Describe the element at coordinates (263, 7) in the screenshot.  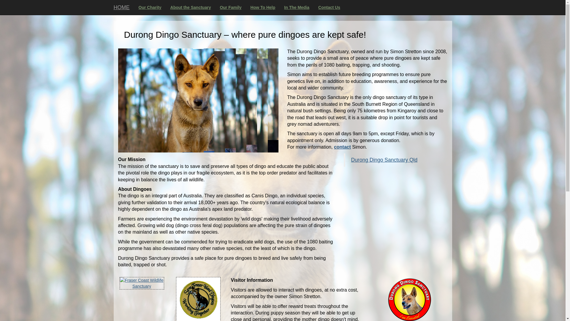
I see `How To Help` at that location.